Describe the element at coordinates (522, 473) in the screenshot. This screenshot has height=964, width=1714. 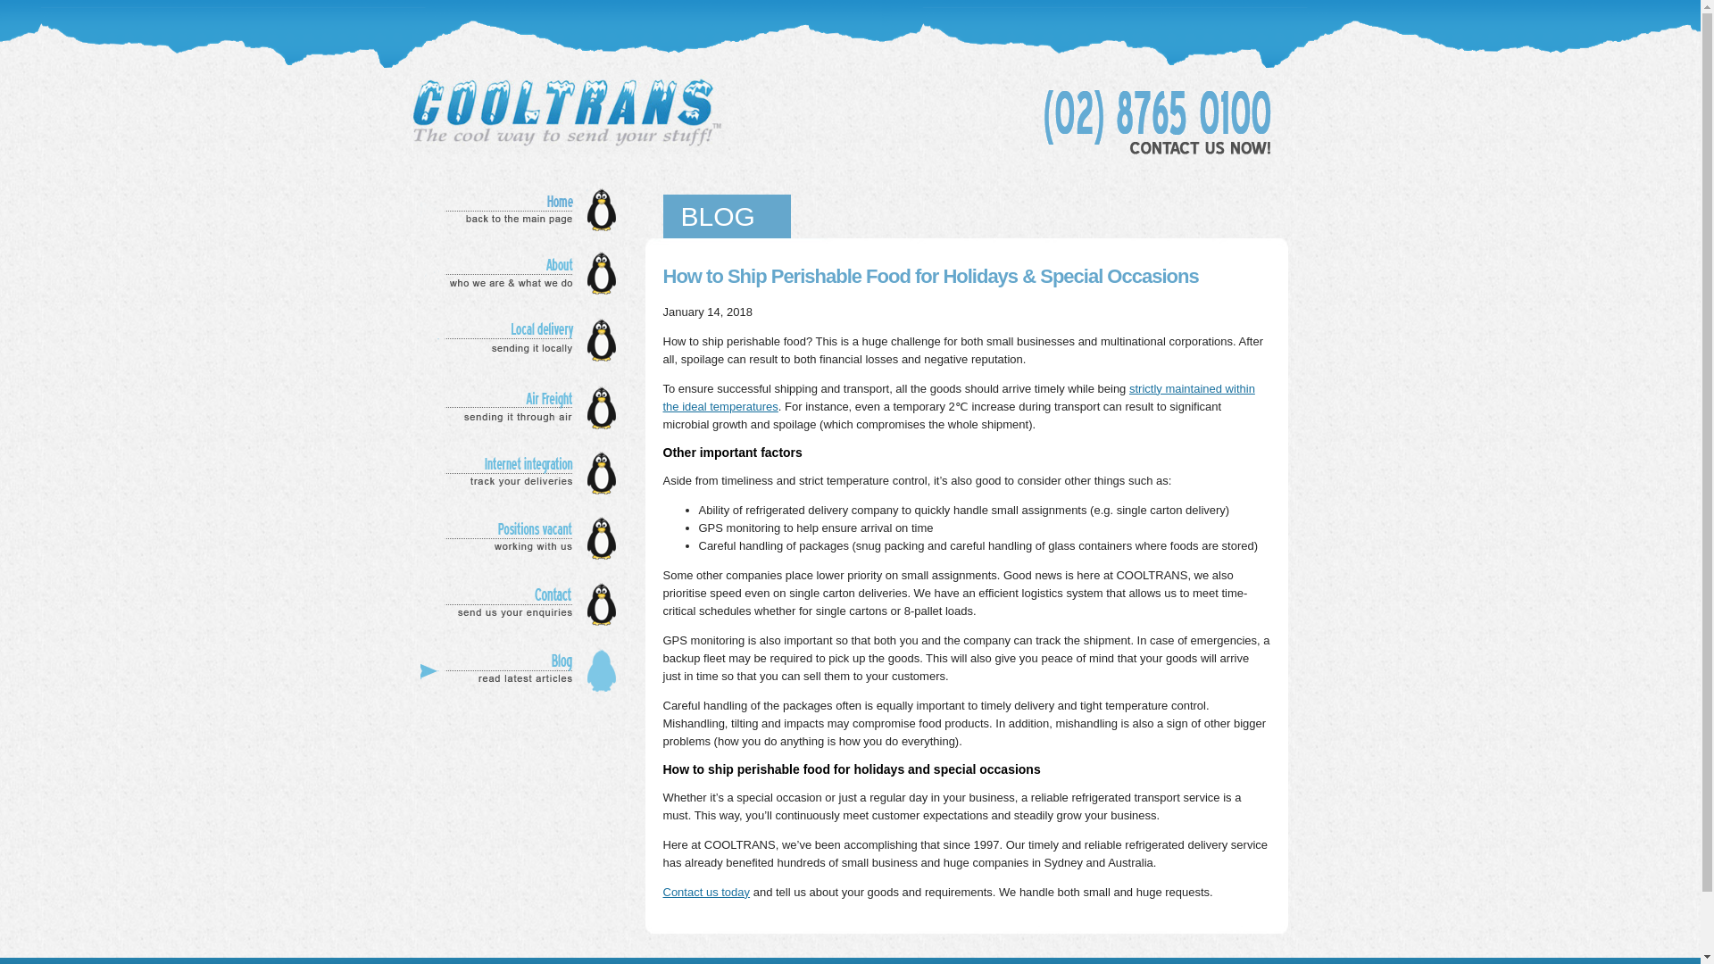
I see `Internet Integration` at that location.